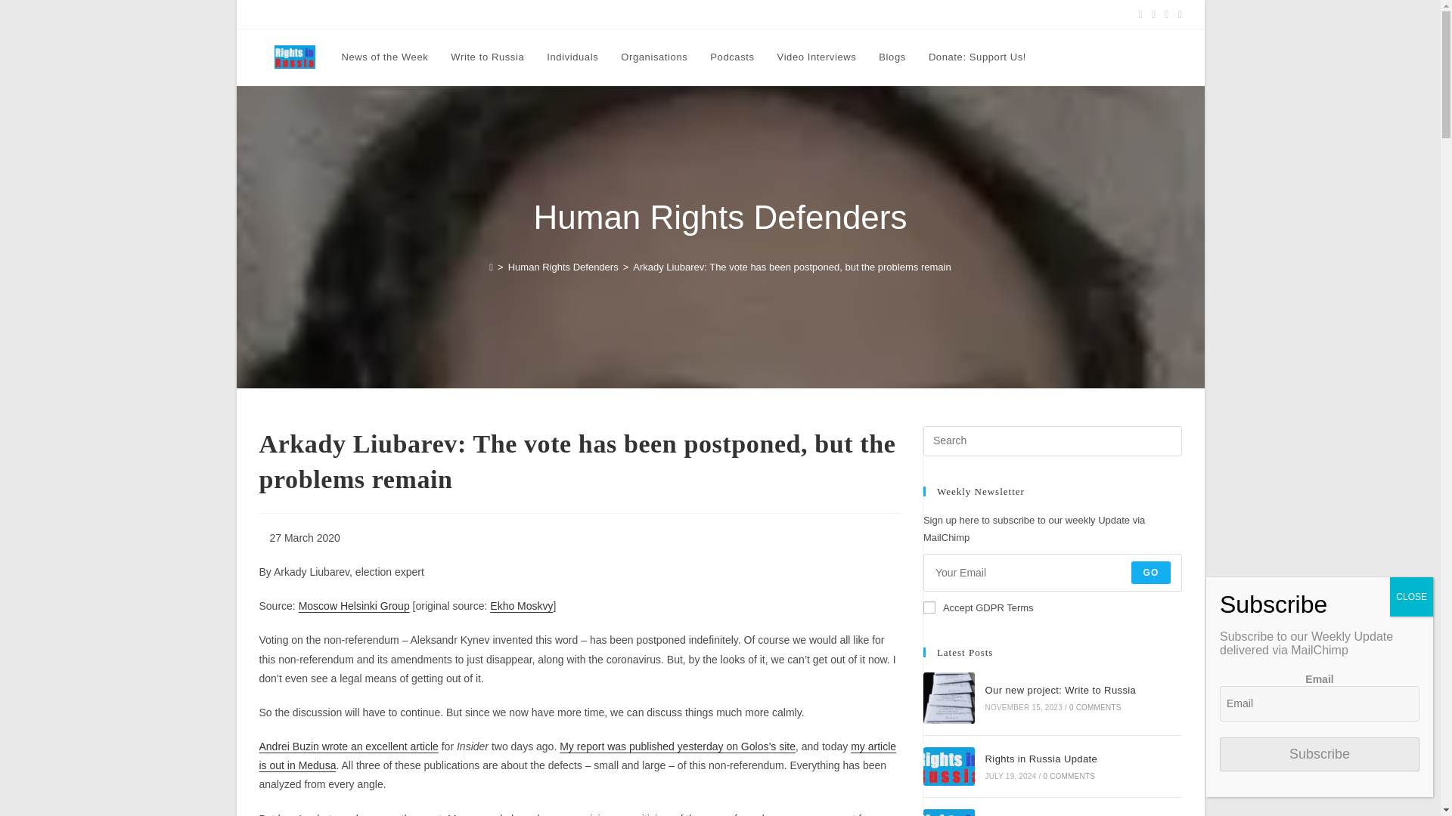  What do you see at coordinates (348, 746) in the screenshot?
I see `Andrei Buzin wrote an excellent article` at bounding box center [348, 746].